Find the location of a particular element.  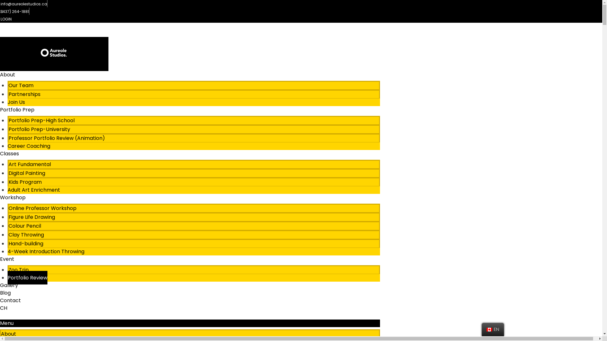

Portfolio Prep-High School is located at coordinates (42, 121).